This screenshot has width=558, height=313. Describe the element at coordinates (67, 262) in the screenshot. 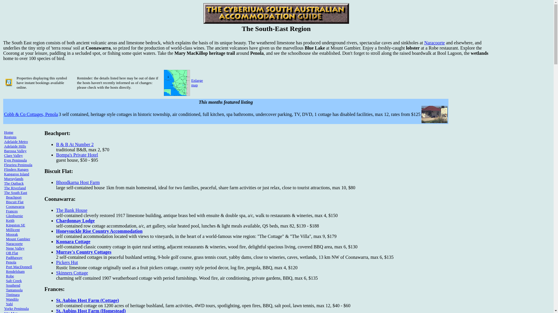

I see `Pickers Hut` at that location.